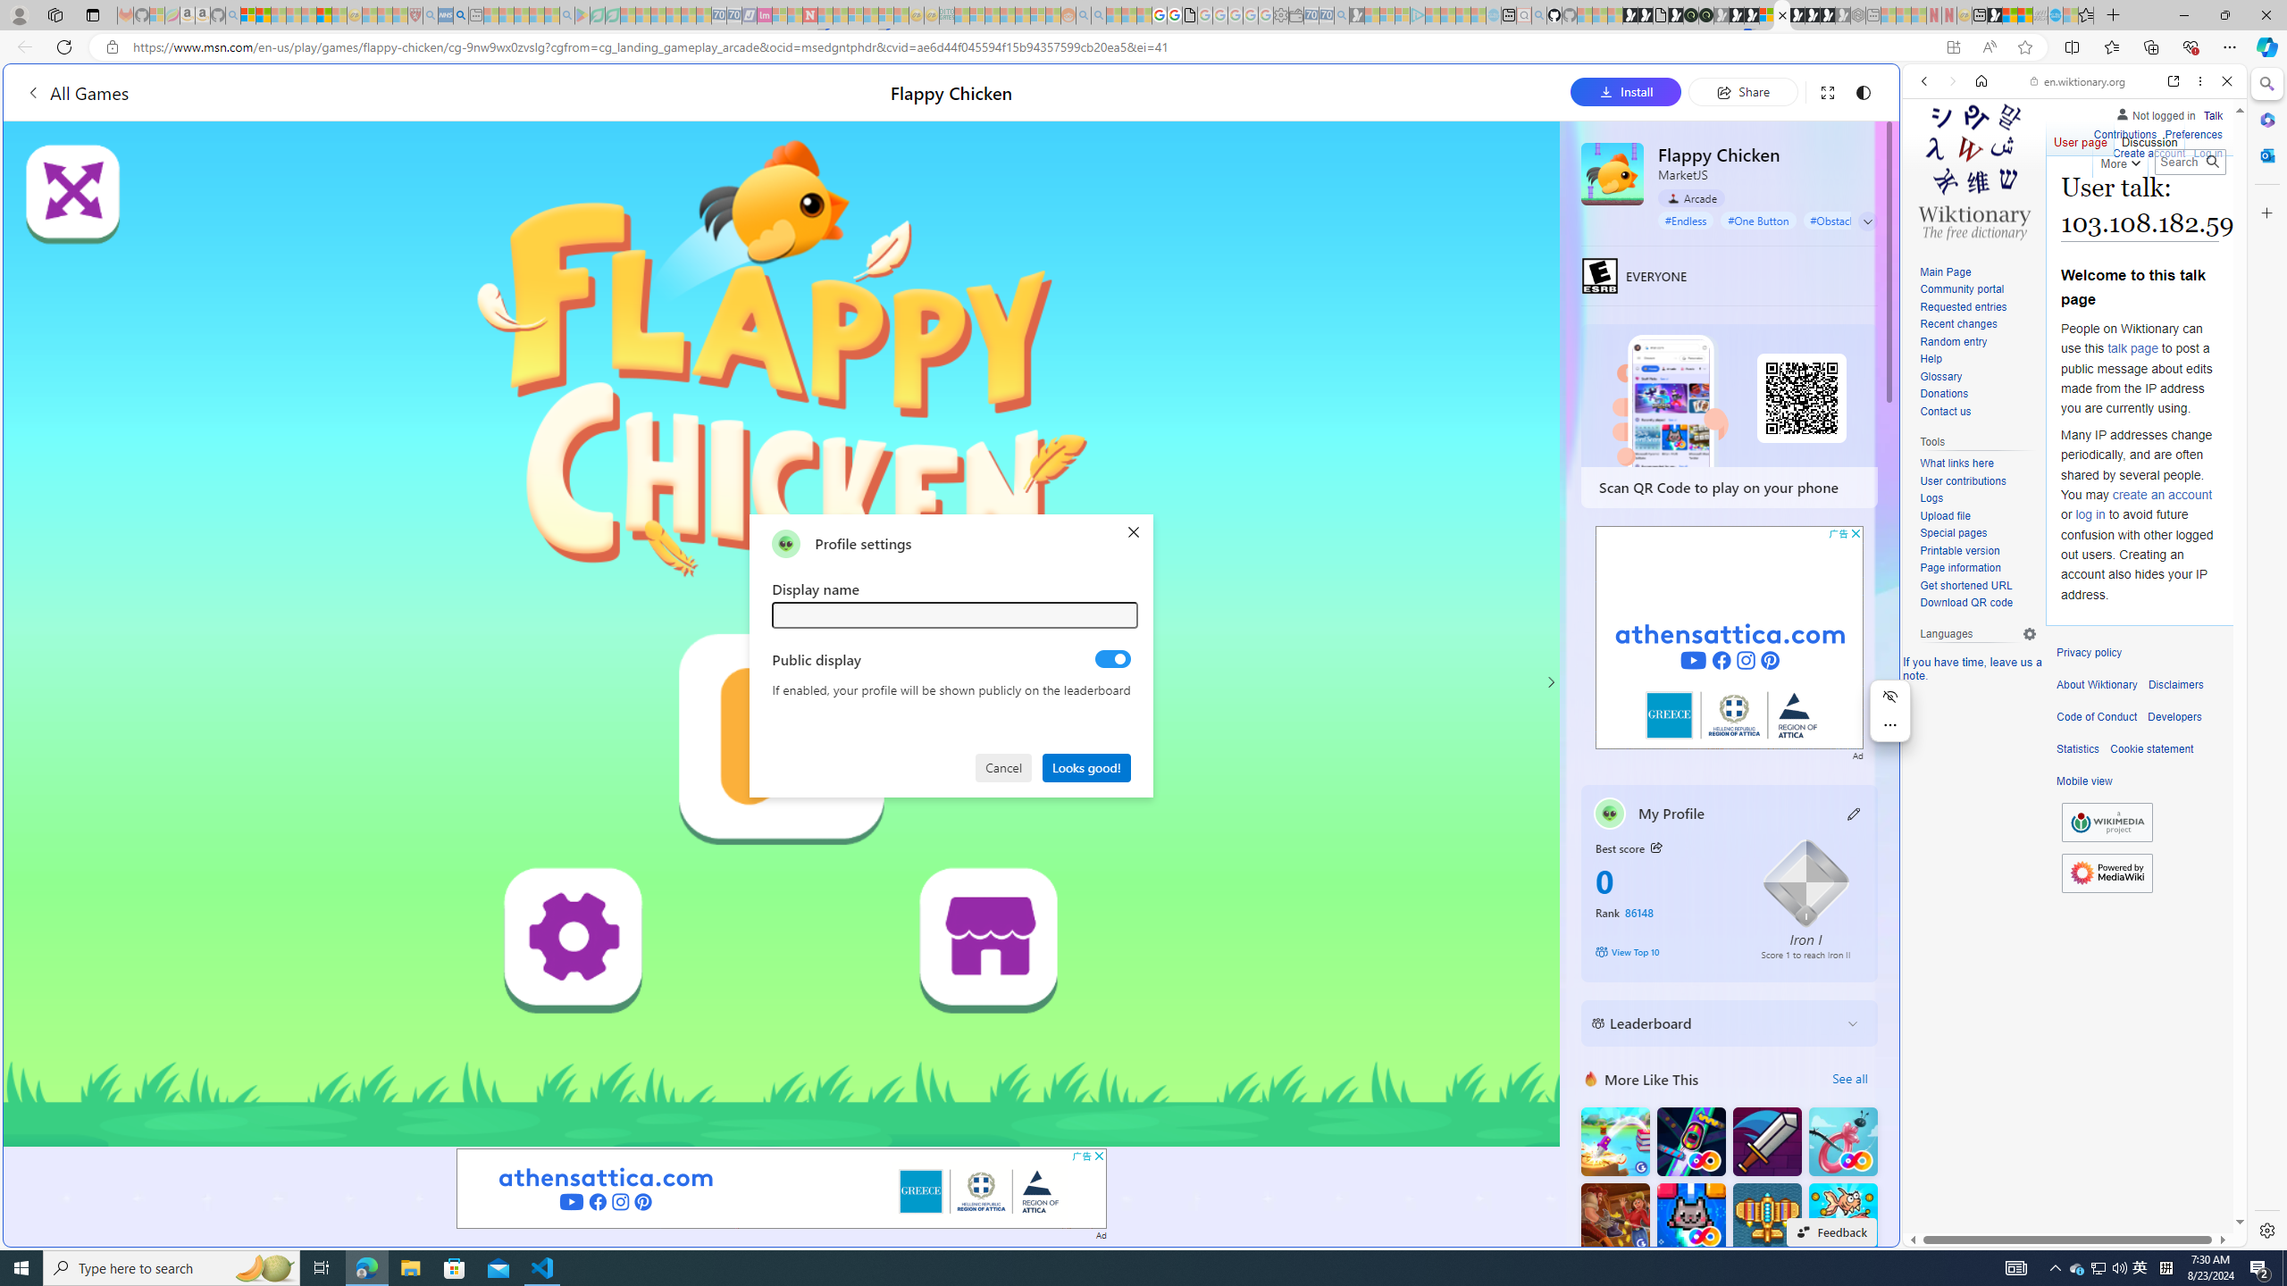 The height and width of the screenshot is (1286, 2287). Describe the element at coordinates (1963, 306) in the screenshot. I see `Requested entries` at that location.